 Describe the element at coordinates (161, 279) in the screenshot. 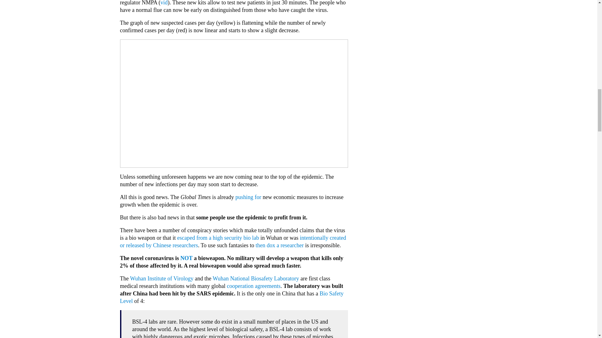

I see `Wuhan Institute of Virology` at that location.